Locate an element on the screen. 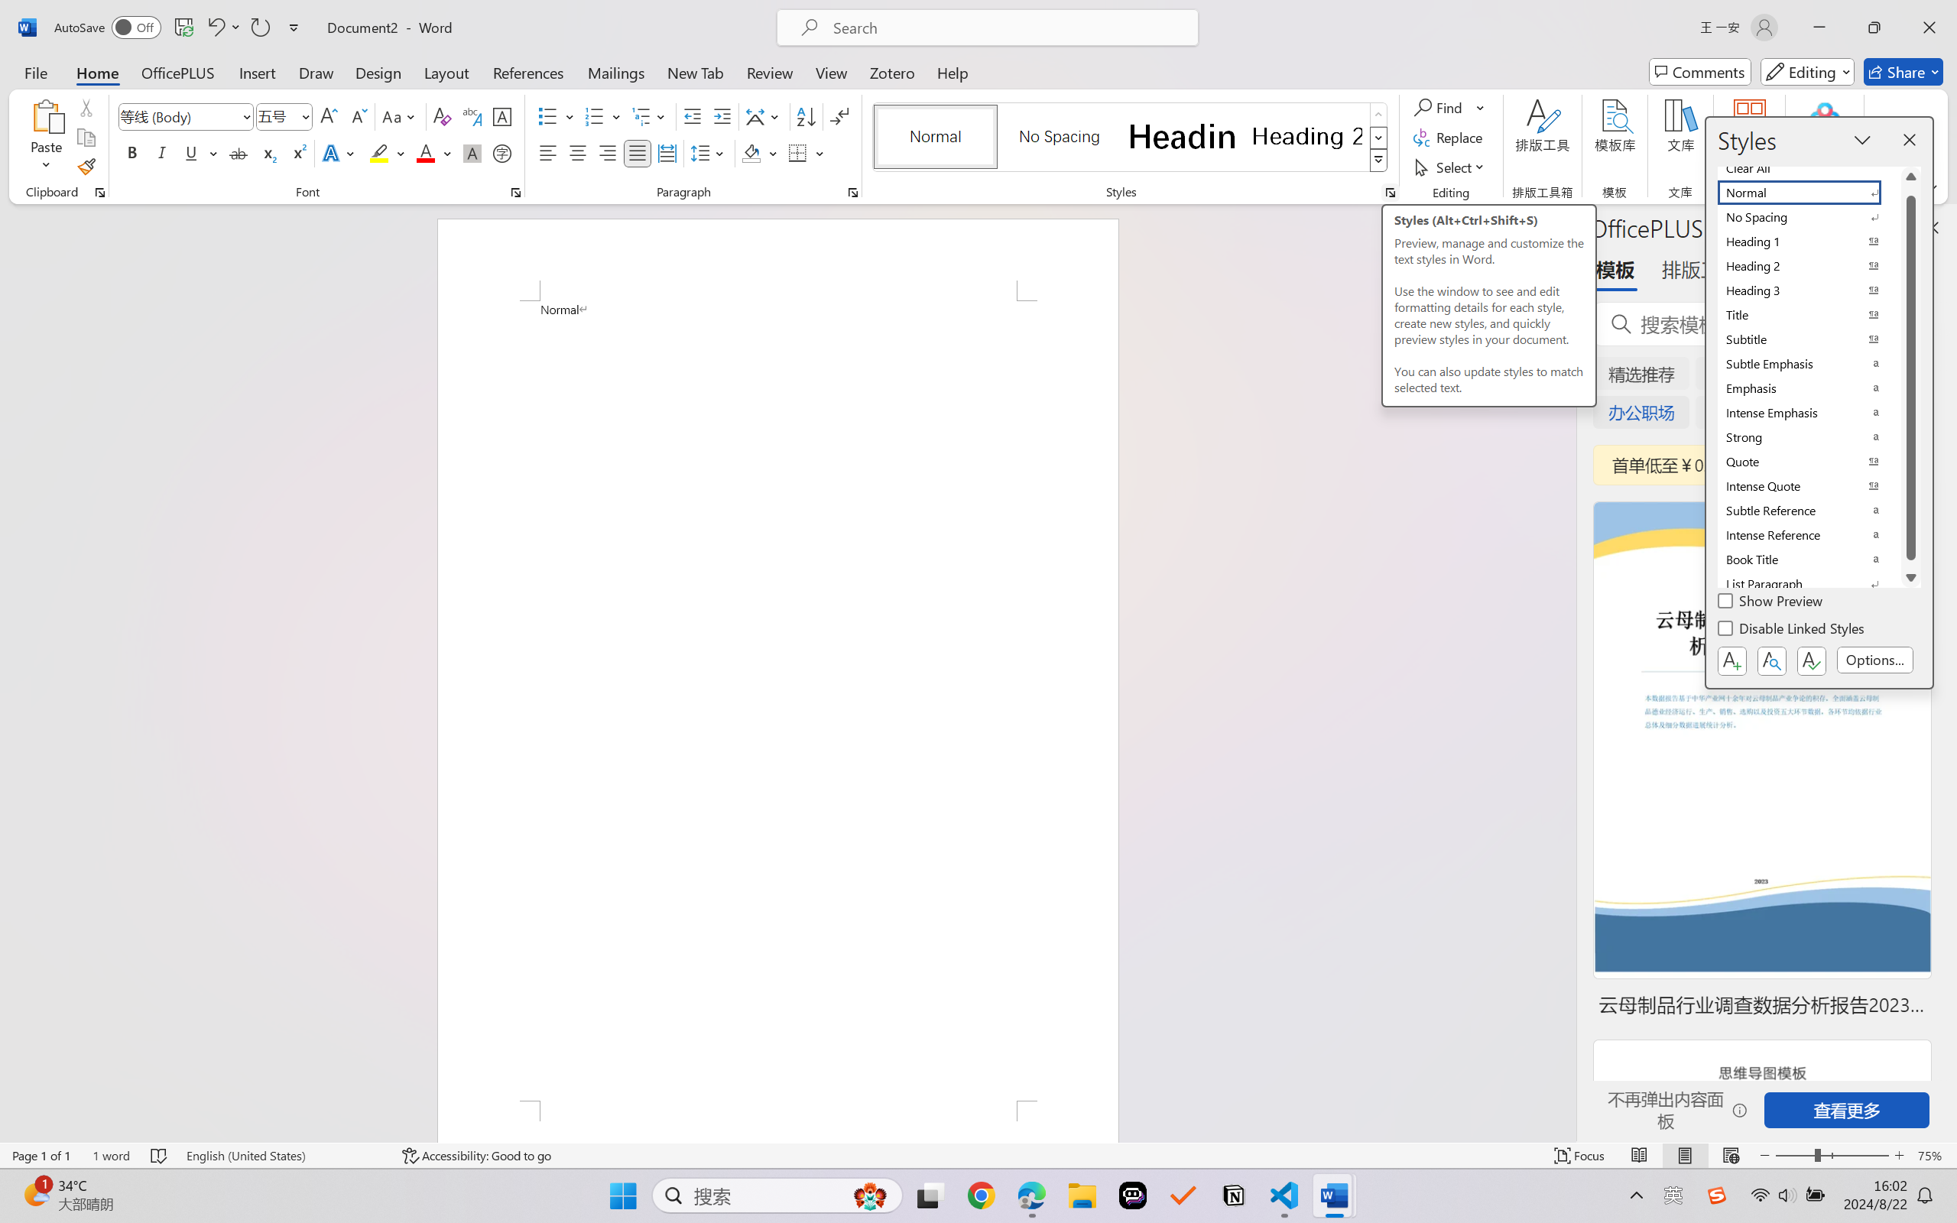 Image resolution: width=1957 pixels, height=1223 pixels. Minimize is located at coordinates (1819, 28).